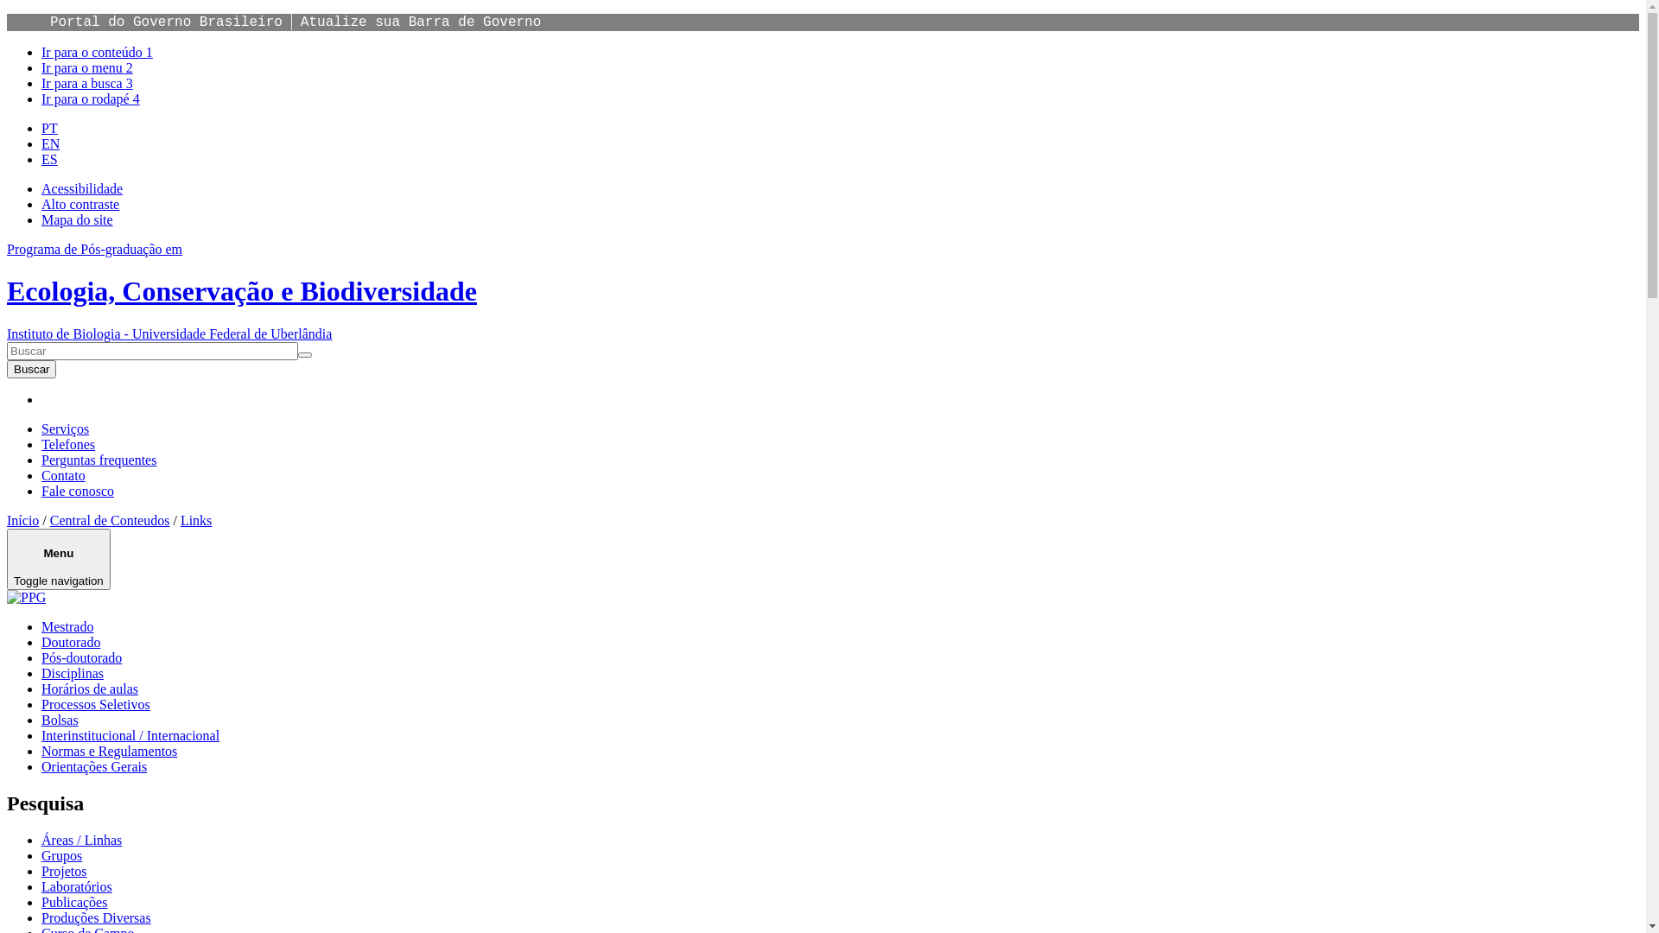 The width and height of the screenshot is (1659, 933). I want to click on PT, so click(50, 128).